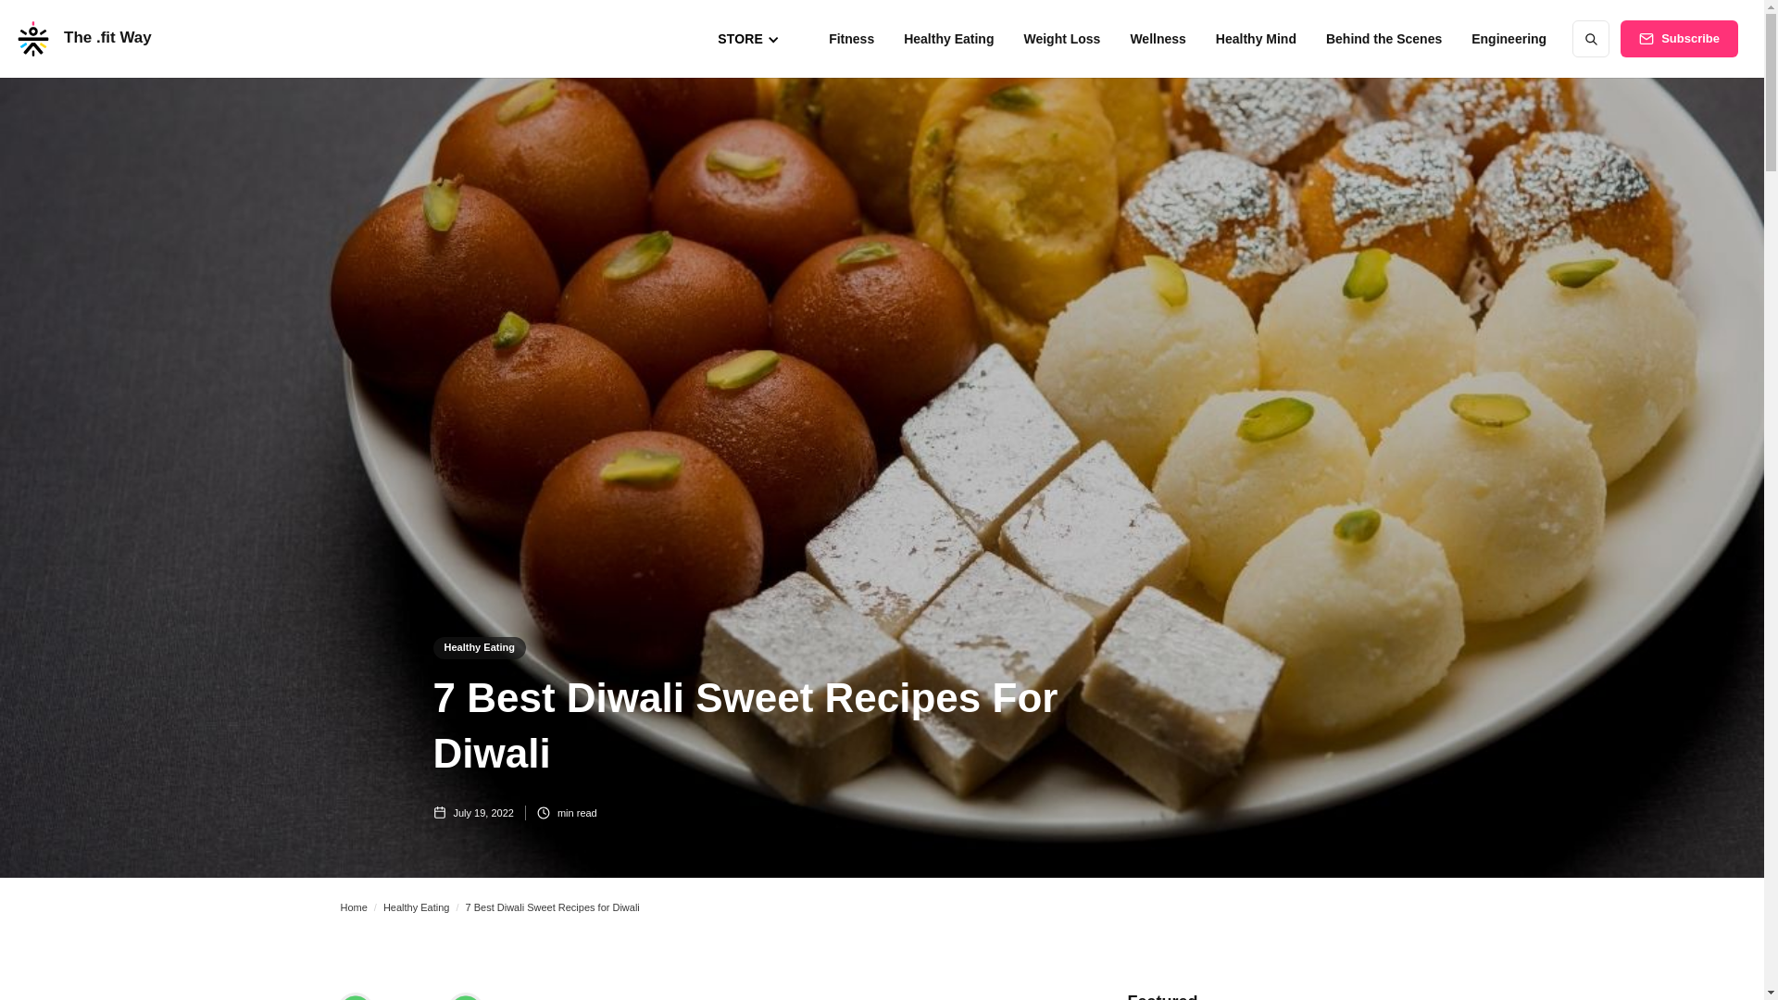  What do you see at coordinates (1256, 38) in the screenshot?
I see `Healthy Mind` at bounding box center [1256, 38].